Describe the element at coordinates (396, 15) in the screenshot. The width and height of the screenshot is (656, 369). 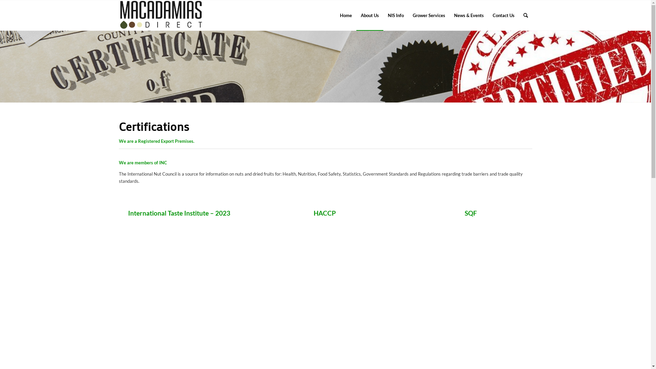
I see `NIS Info` at that location.